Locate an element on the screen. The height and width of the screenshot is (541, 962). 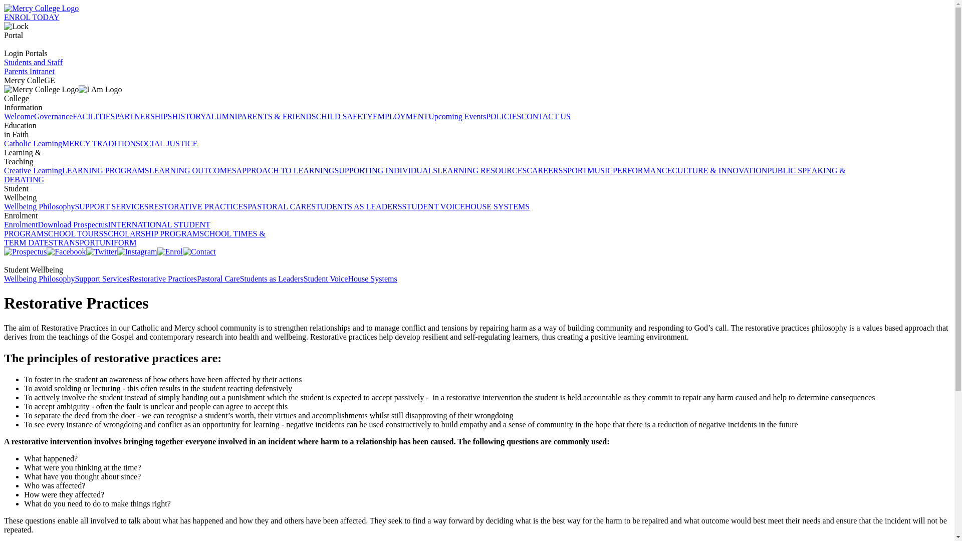
Catholic Learning is located at coordinates (33, 143).